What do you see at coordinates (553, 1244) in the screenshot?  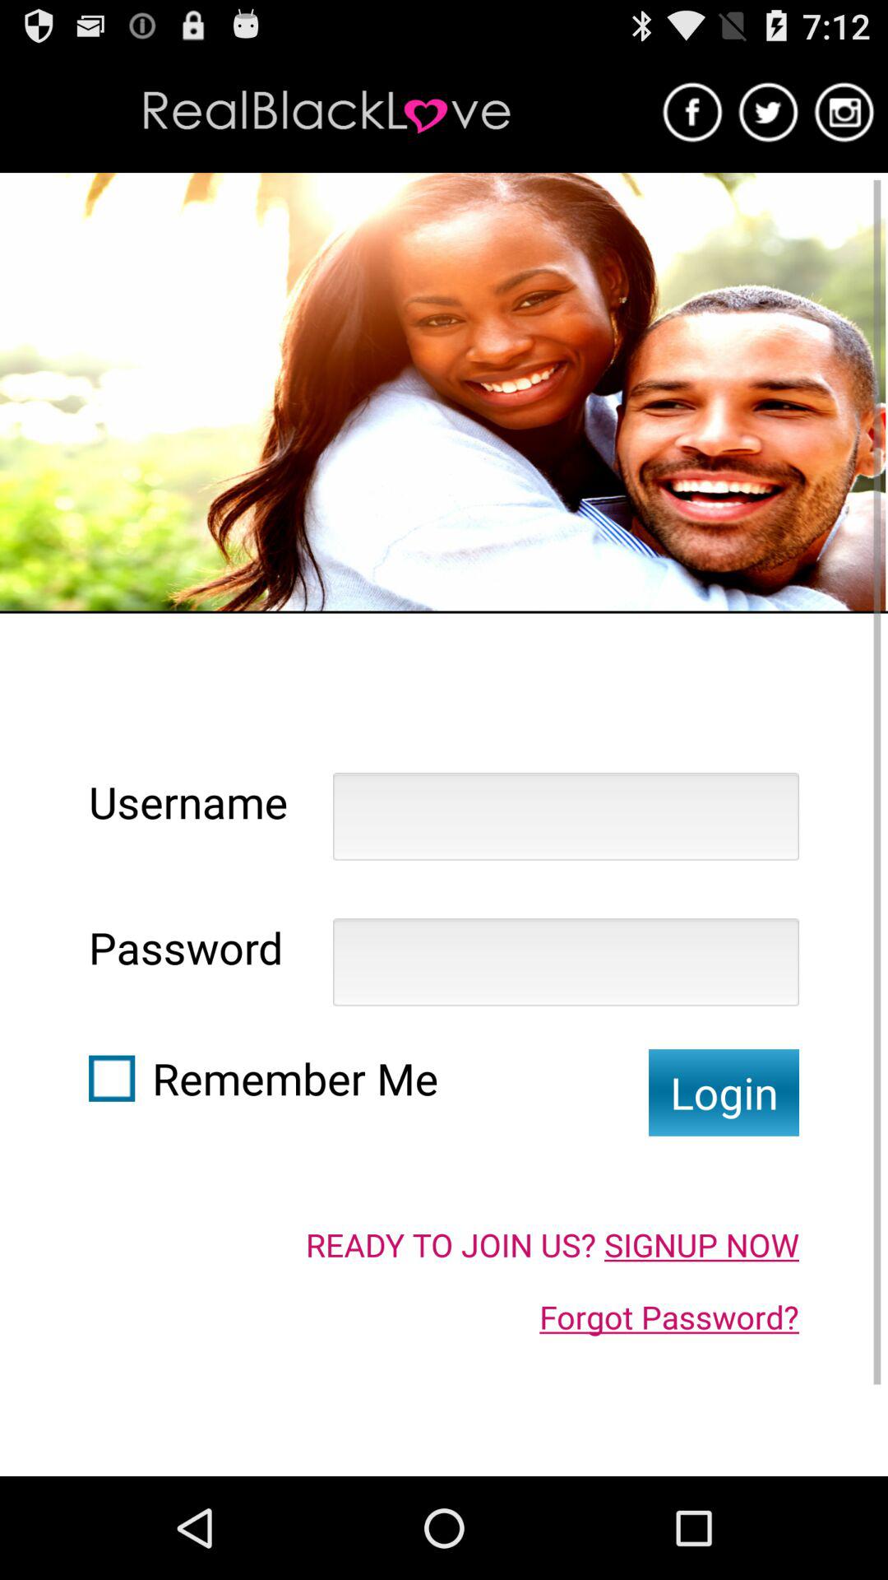 I see `scroll to the ready to join item` at bounding box center [553, 1244].